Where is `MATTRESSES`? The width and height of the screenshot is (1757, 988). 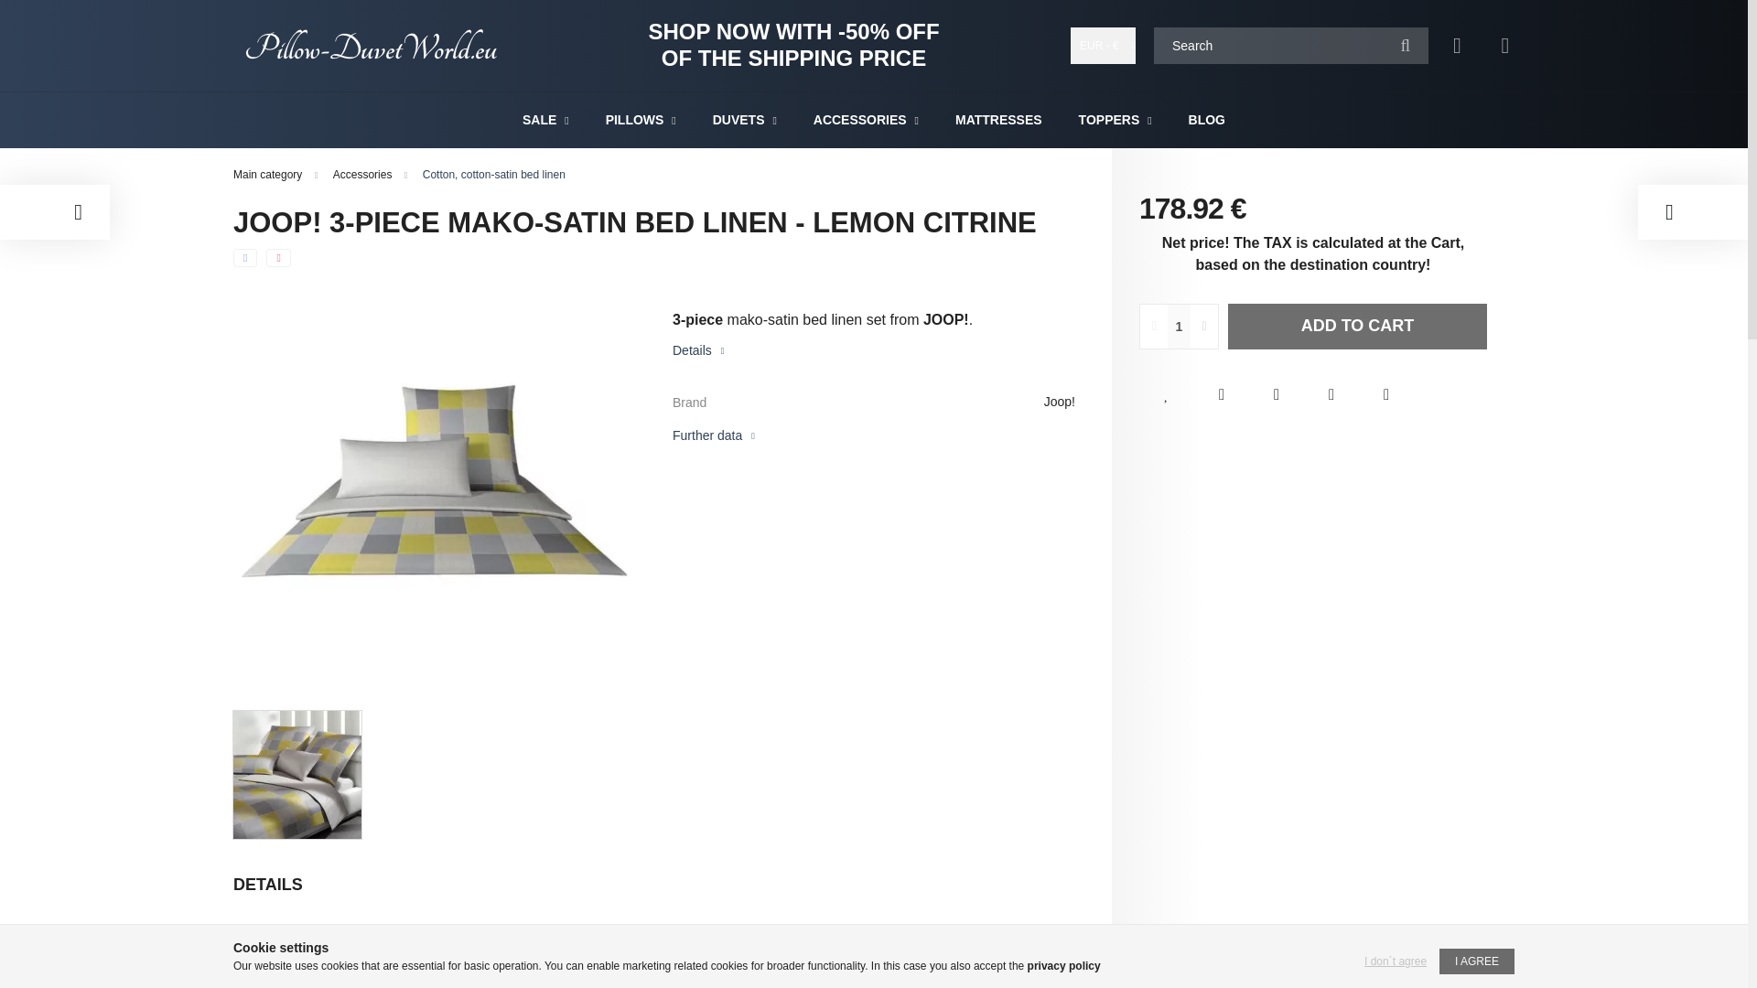 MATTRESSES is located at coordinates (998, 120).